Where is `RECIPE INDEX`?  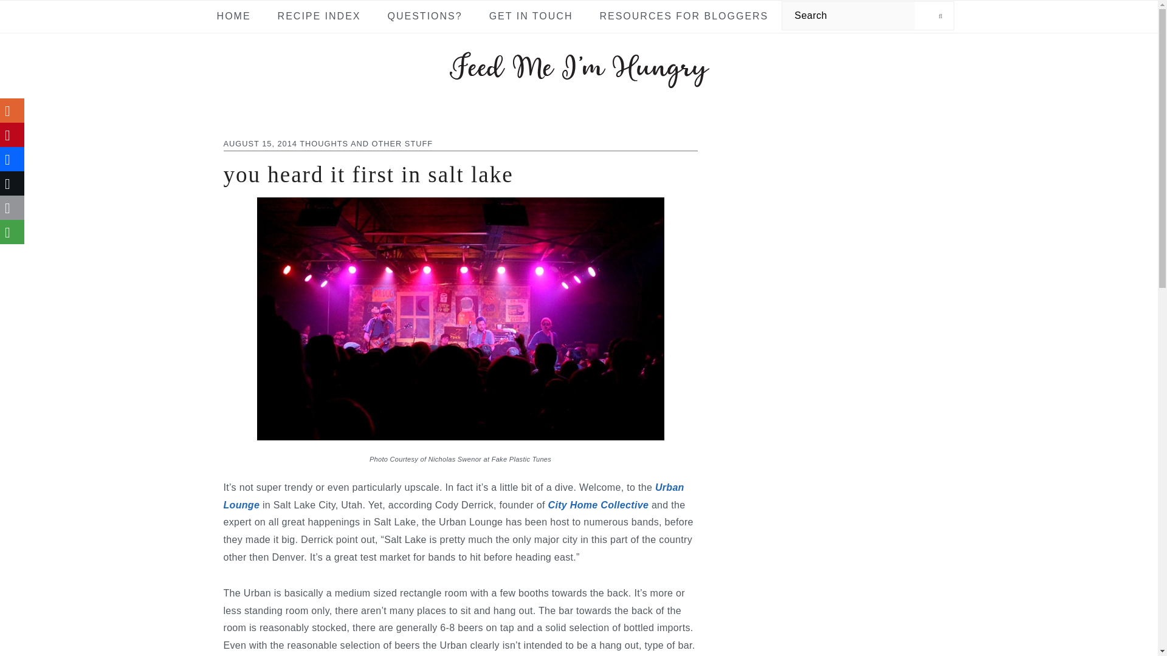 RECIPE INDEX is located at coordinates (318, 16).